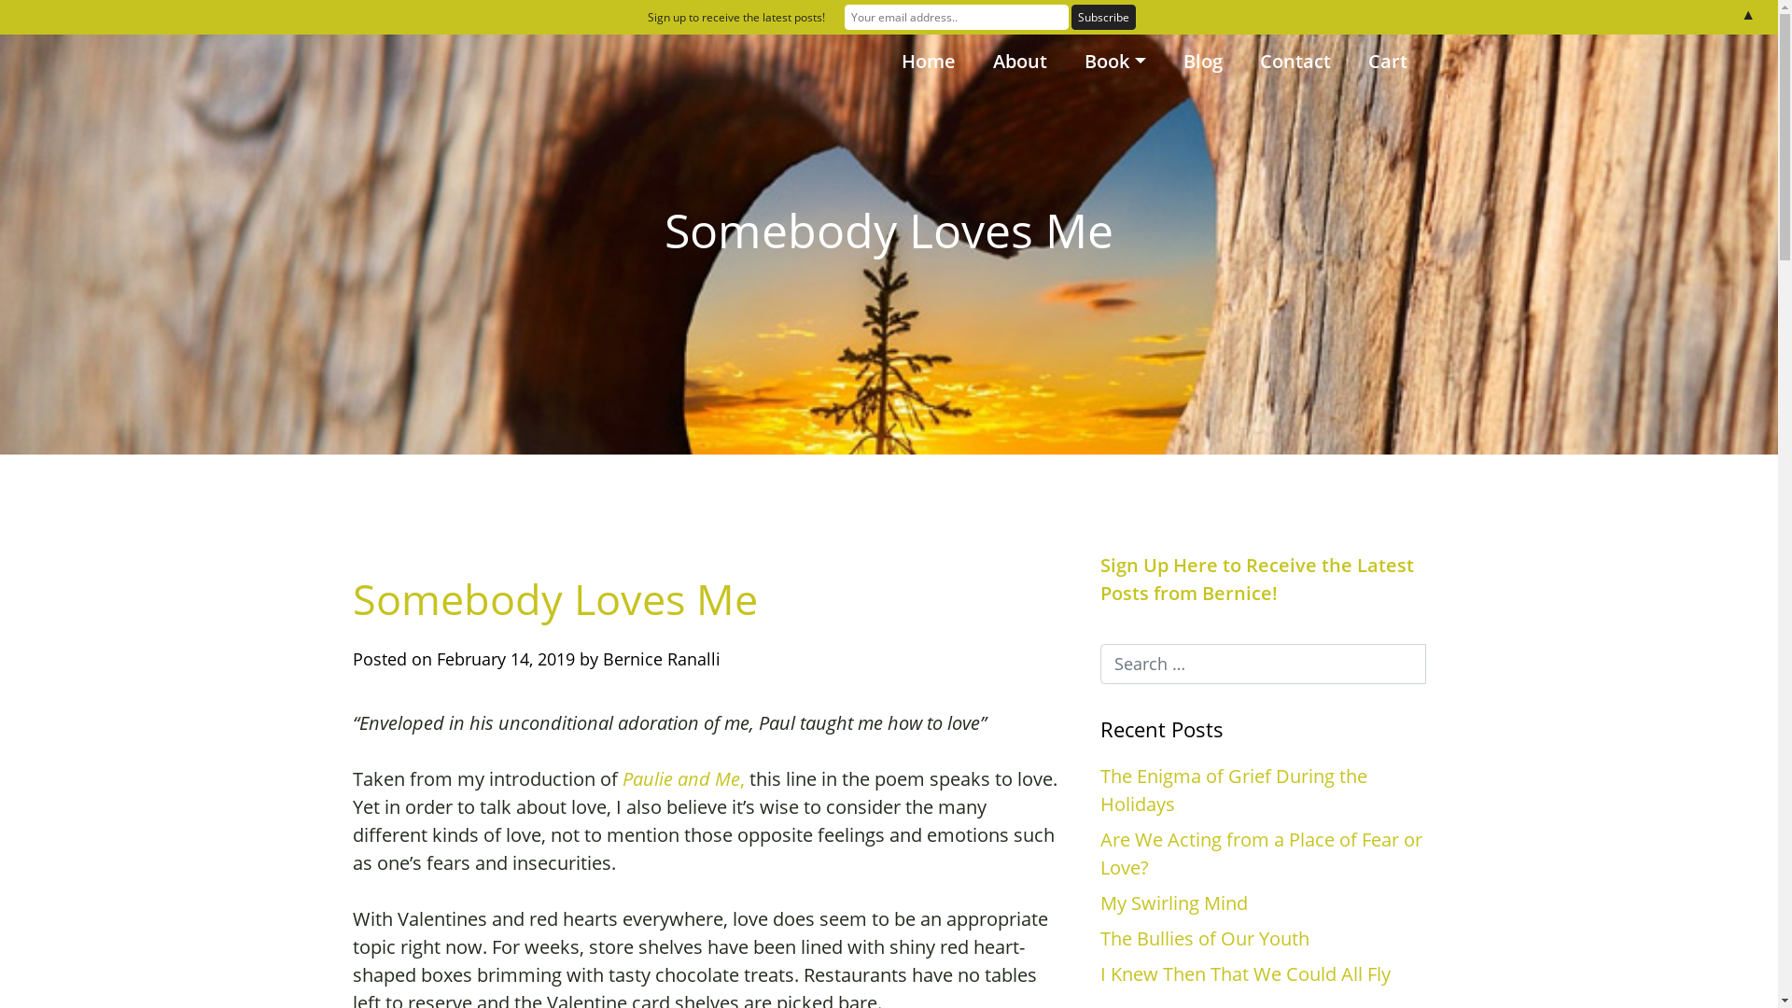  Describe the element at coordinates (1114, 62) in the screenshot. I see `Book` at that location.